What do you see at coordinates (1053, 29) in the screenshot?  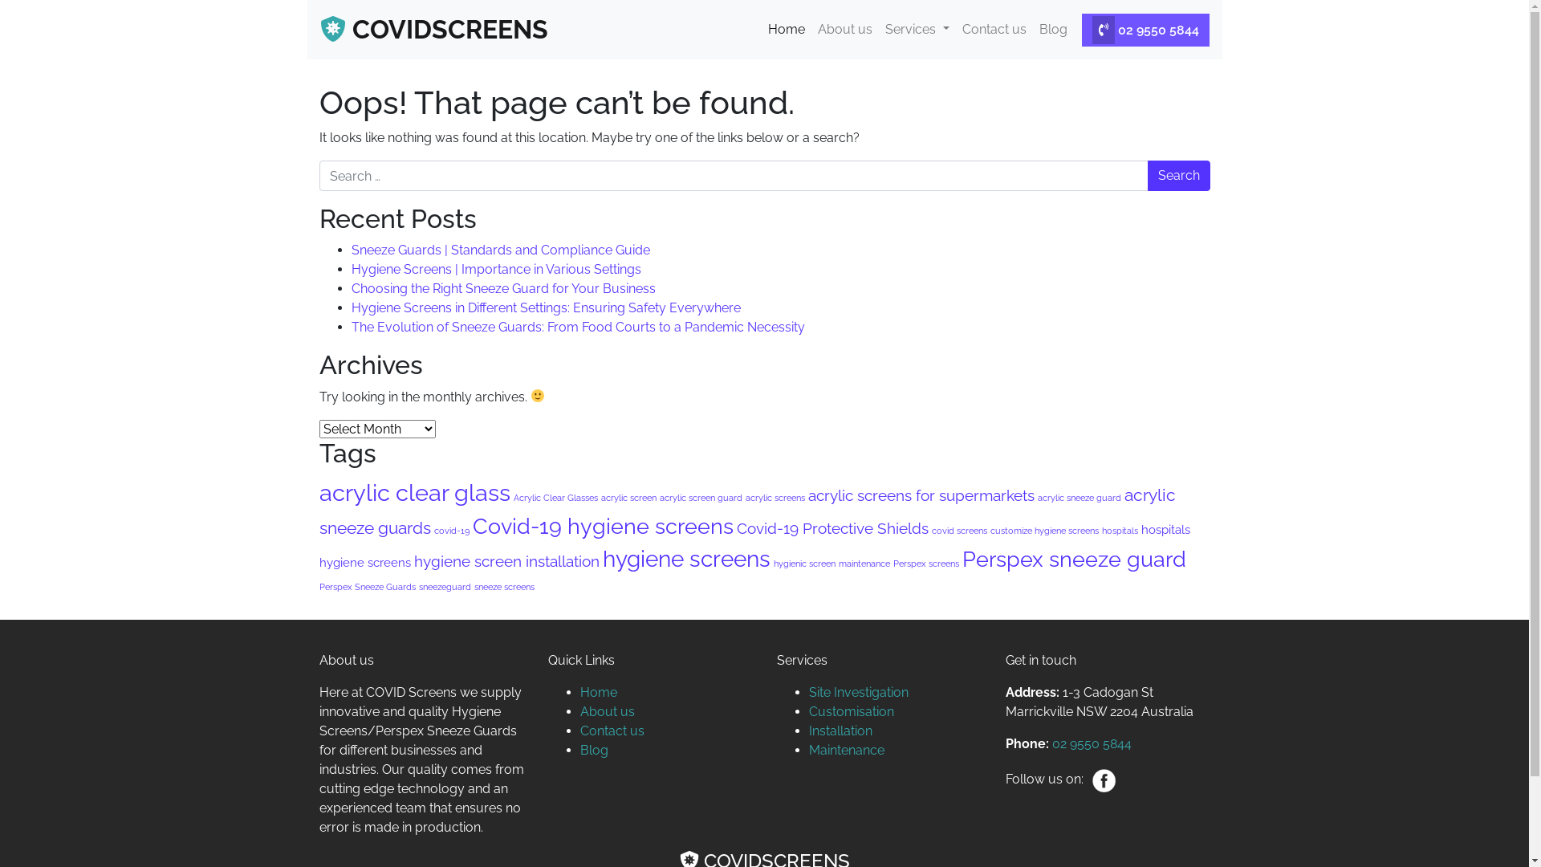 I see `Blog` at bounding box center [1053, 29].